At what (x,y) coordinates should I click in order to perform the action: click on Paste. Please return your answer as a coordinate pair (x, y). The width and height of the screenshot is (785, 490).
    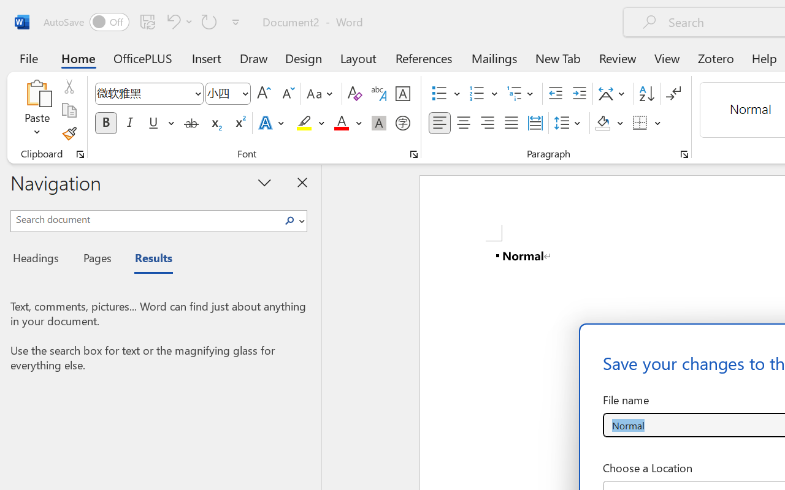
    Looking at the image, I should click on (37, 110).